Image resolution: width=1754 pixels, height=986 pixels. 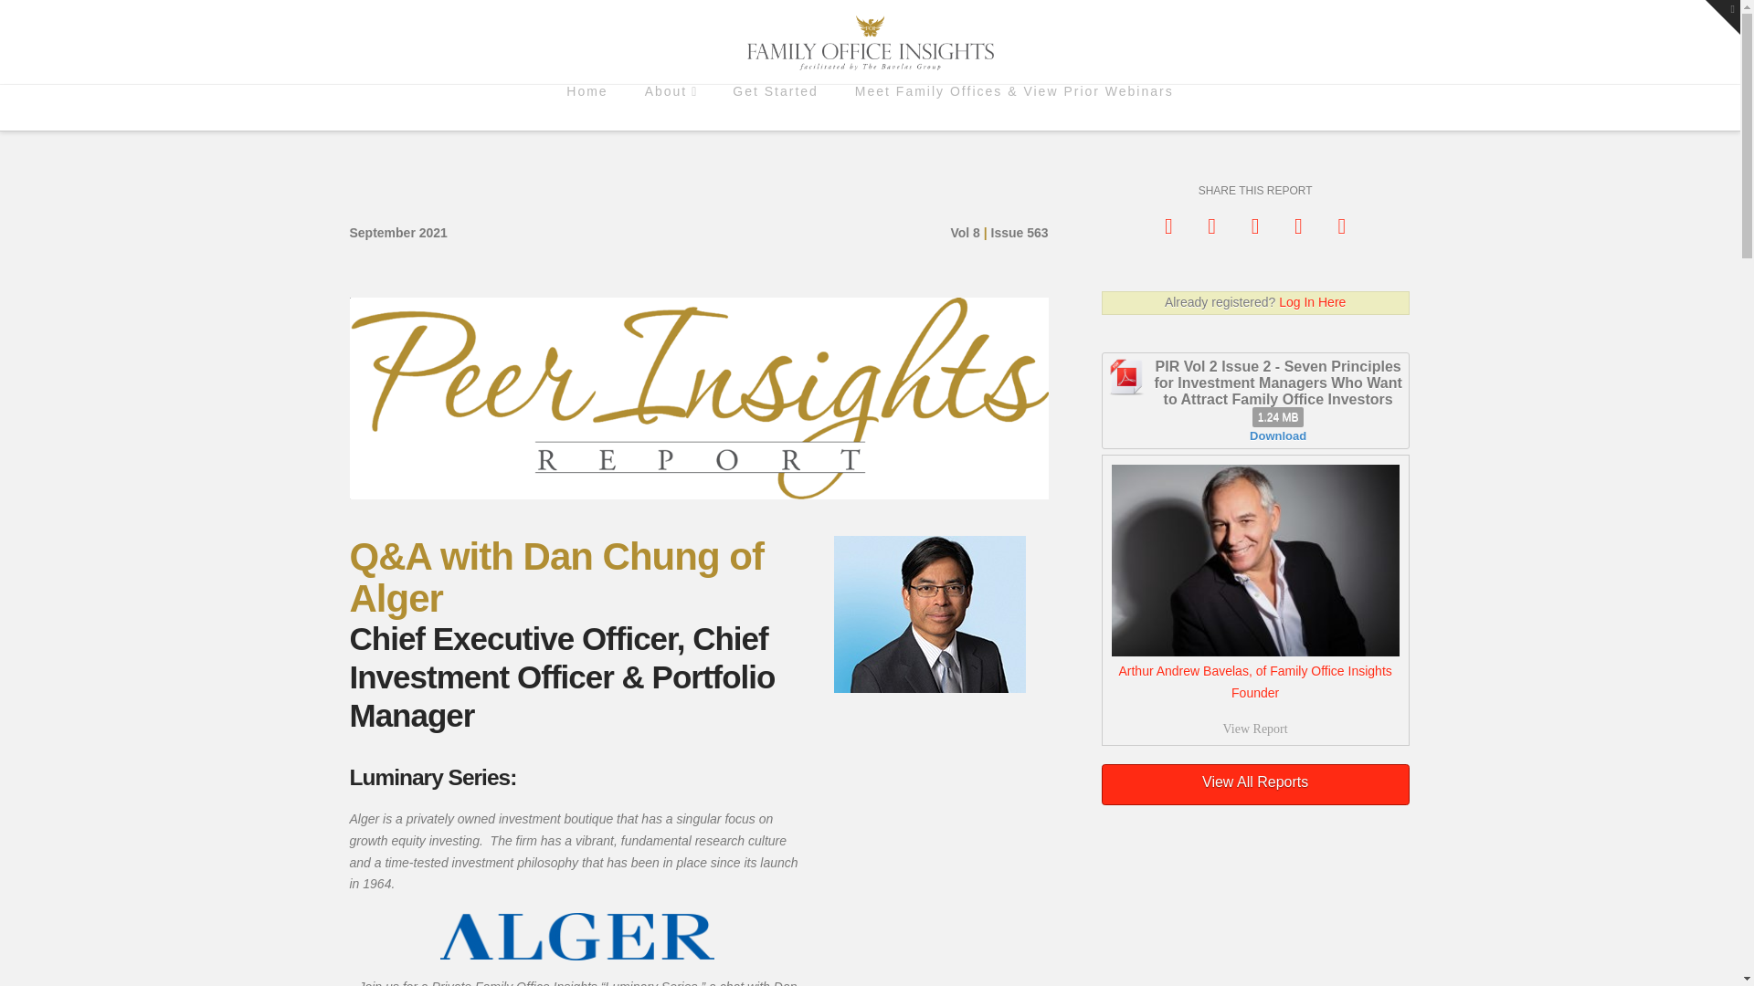 I want to click on View All Reports, so click(x=1255, y=785).